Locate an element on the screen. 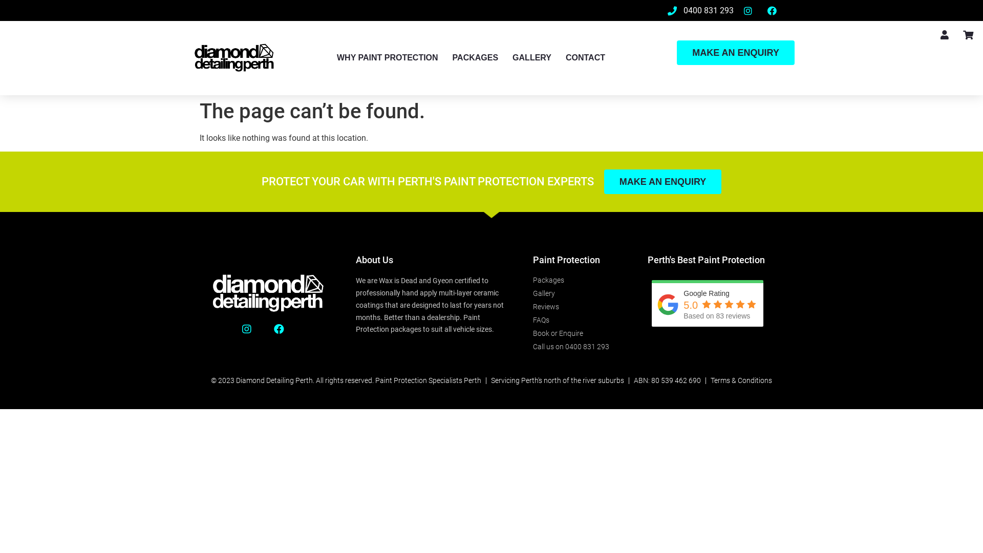  Terms & Conditions is located at coordinates (741, 381).